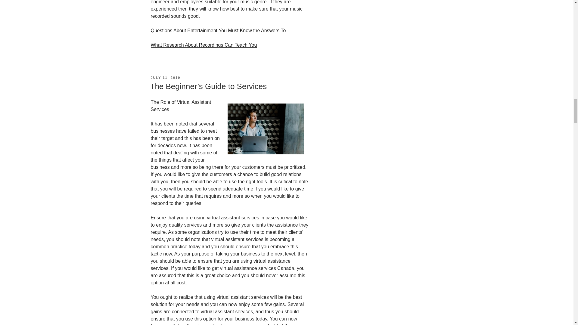 This screenshot has height=325, width=578. I want to click on Questions About Entertainment You Must Know the Answers To, so click(218, 30).